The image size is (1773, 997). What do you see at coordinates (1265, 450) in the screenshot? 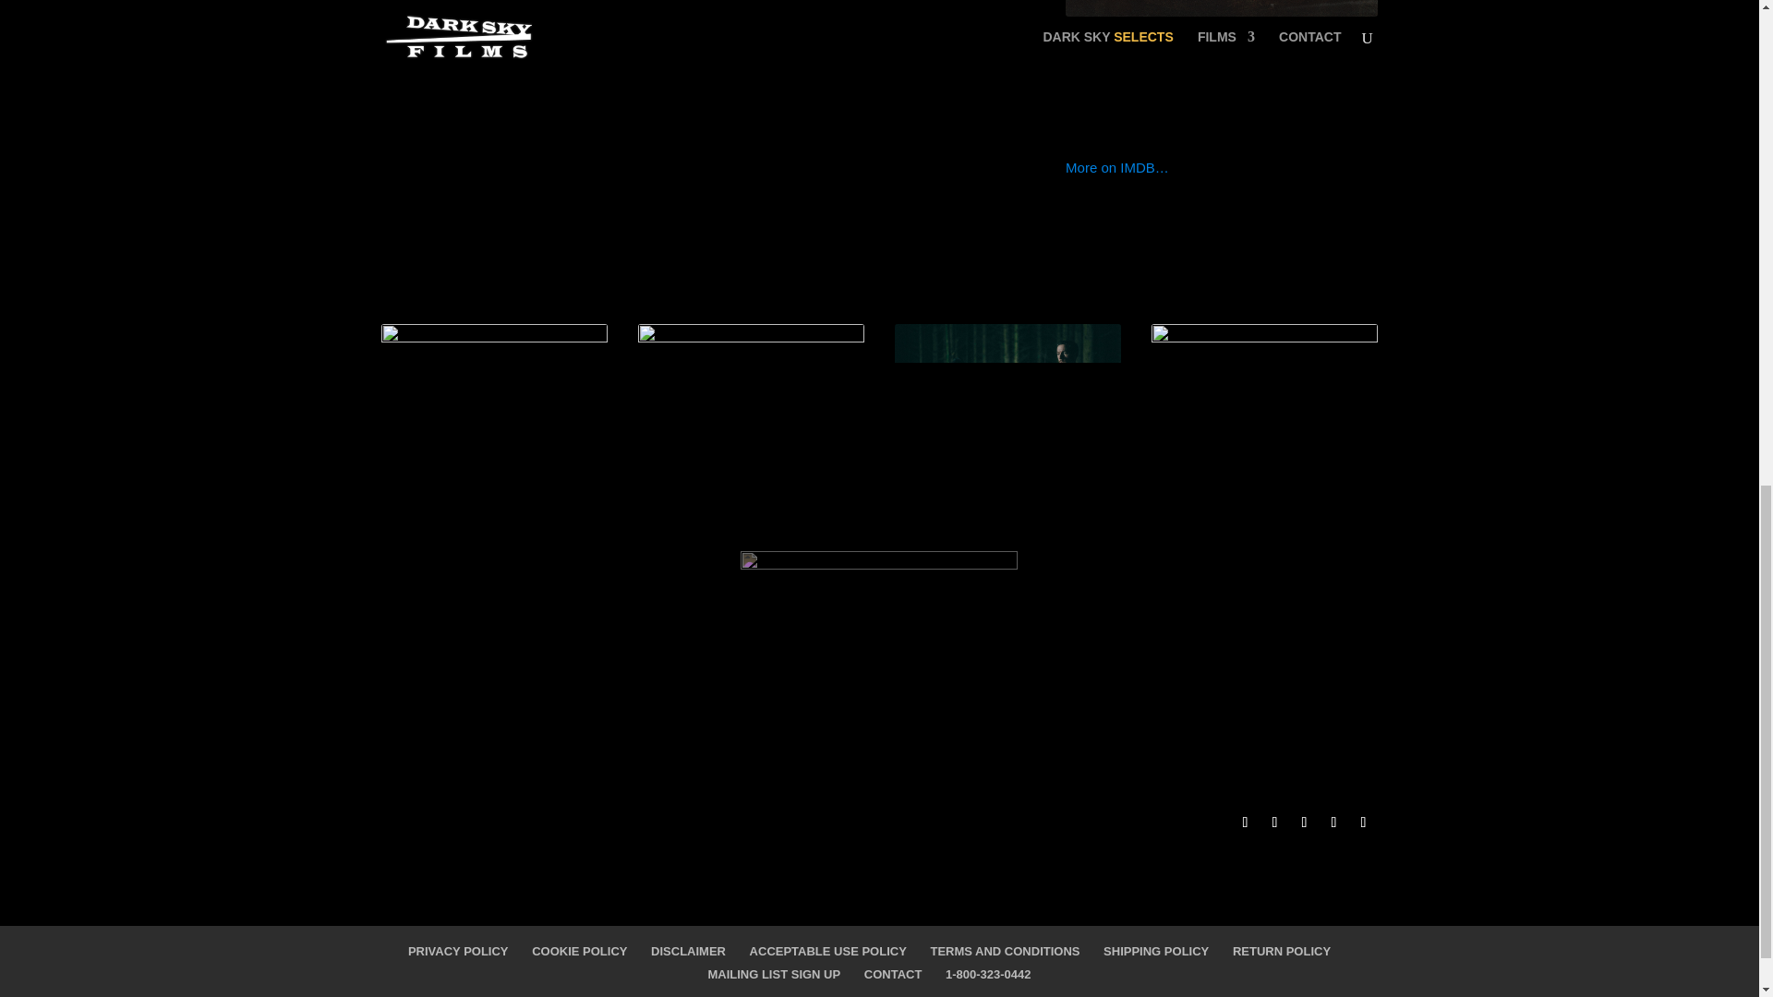
I see `GT-Background-1` at bounding box center [1265, 450].